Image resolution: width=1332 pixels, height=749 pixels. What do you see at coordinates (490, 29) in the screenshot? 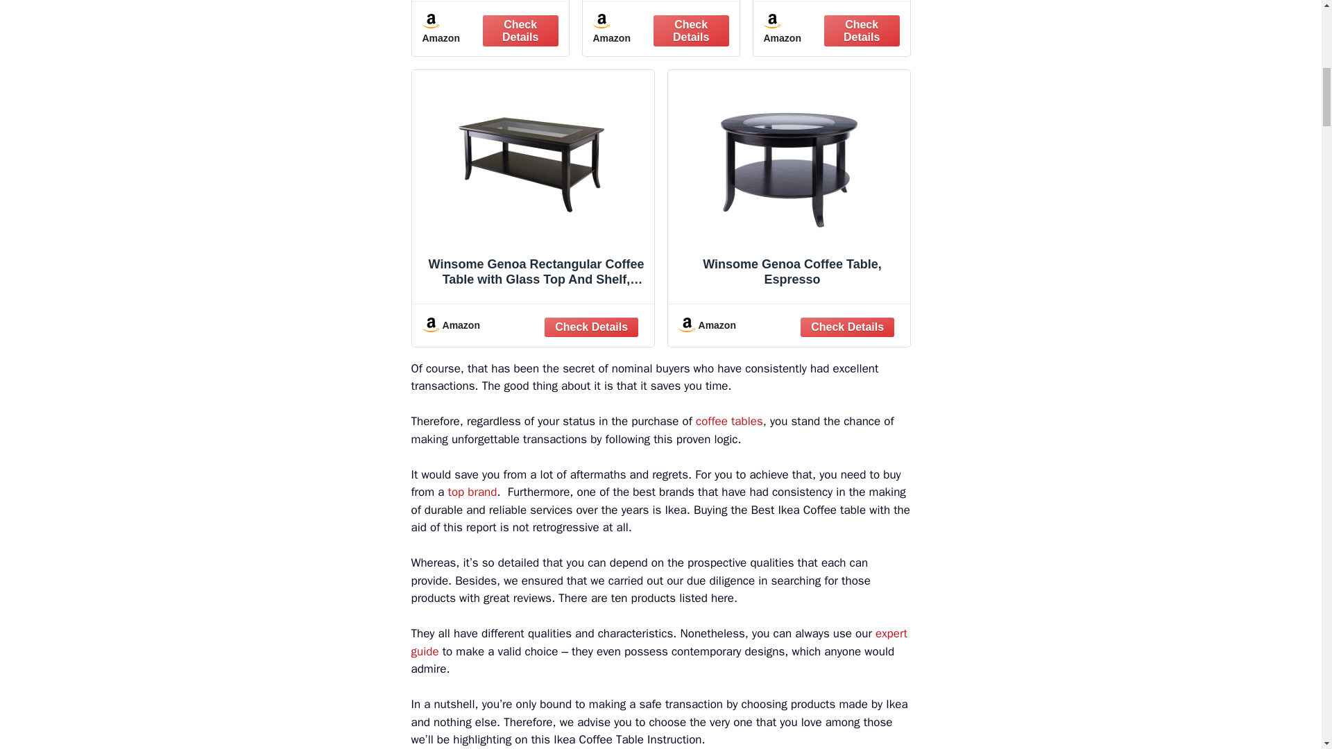
I see `Amazon` at bounding box center [490, 29].